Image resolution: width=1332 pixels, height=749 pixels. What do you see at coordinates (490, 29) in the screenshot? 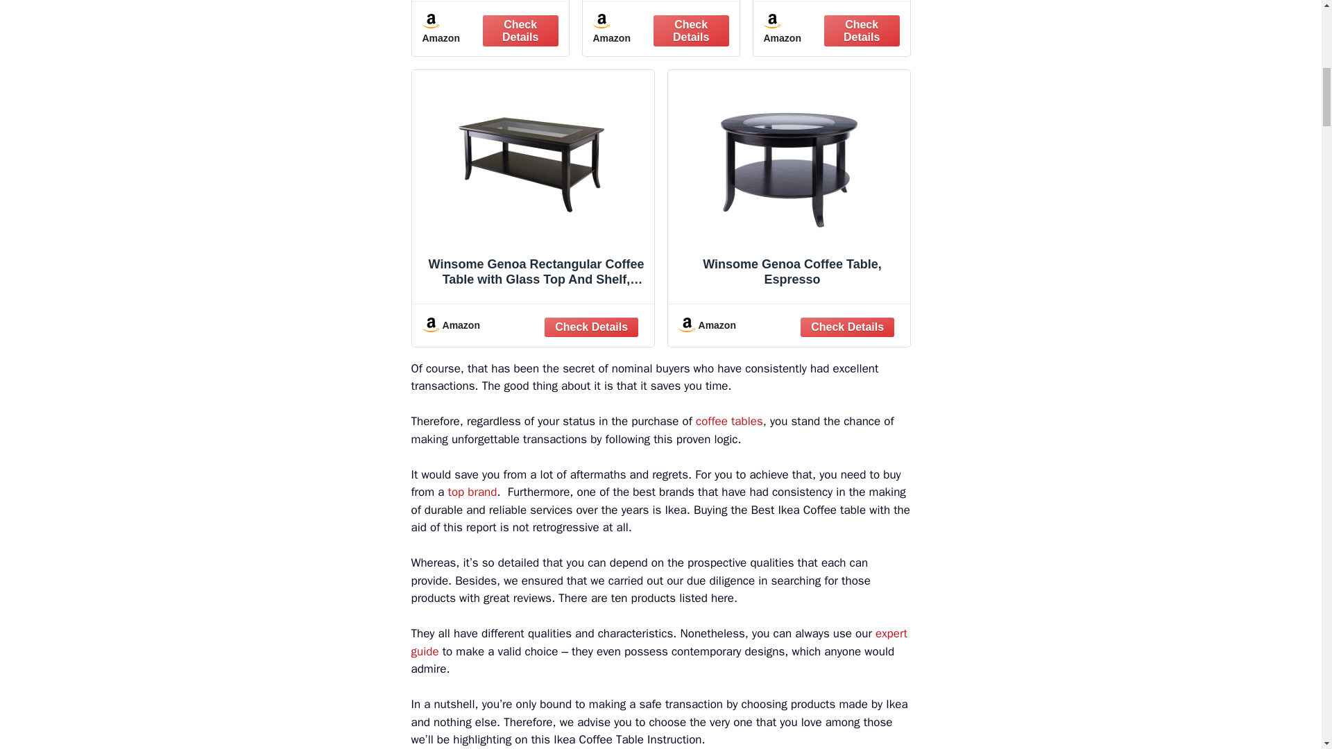
I see `Amazon` at bounding box center [490, 29].